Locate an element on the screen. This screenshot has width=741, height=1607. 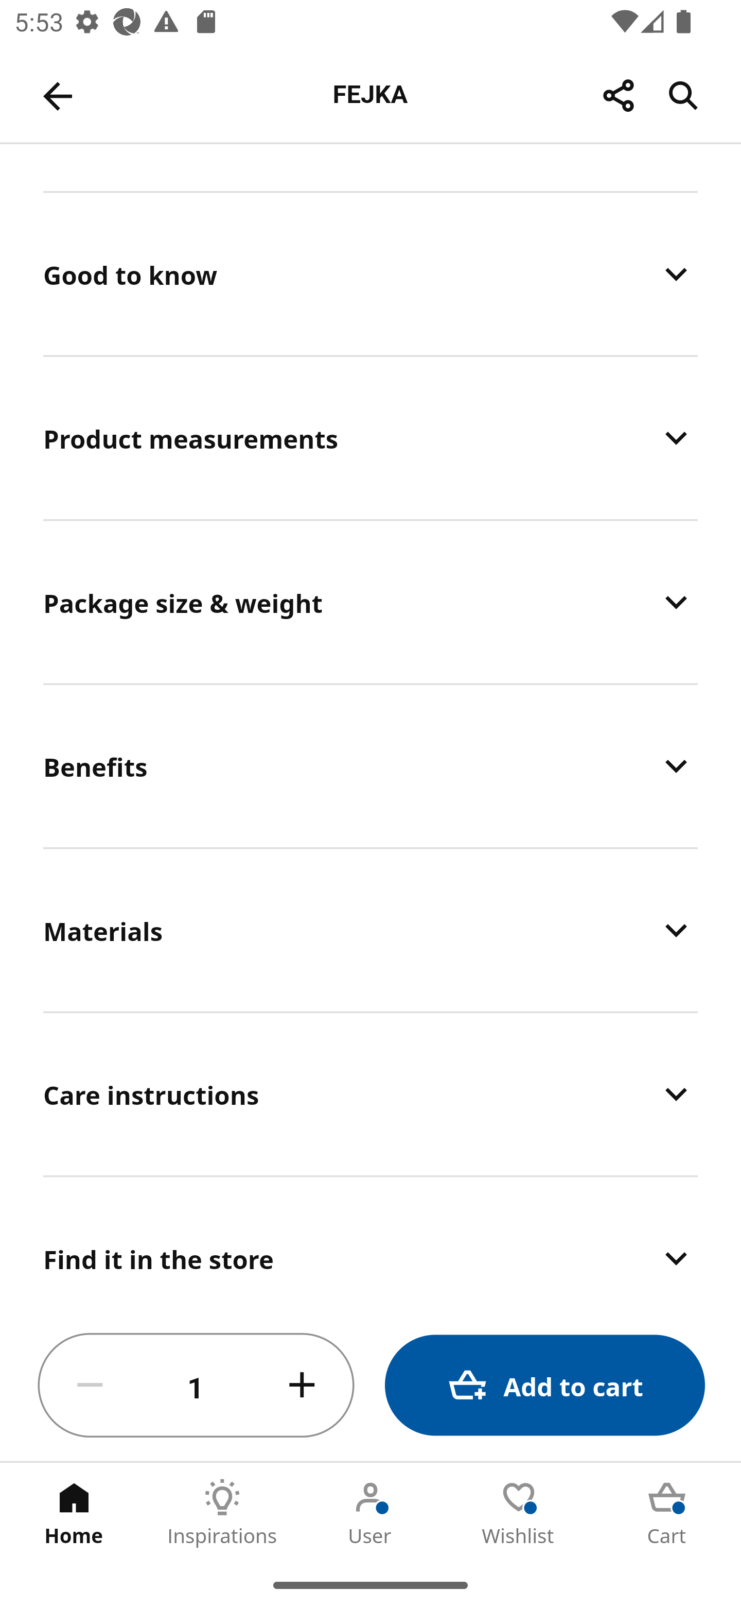
Wishlist
Tab 4 of 5 is located at coordinates (519, 1513).